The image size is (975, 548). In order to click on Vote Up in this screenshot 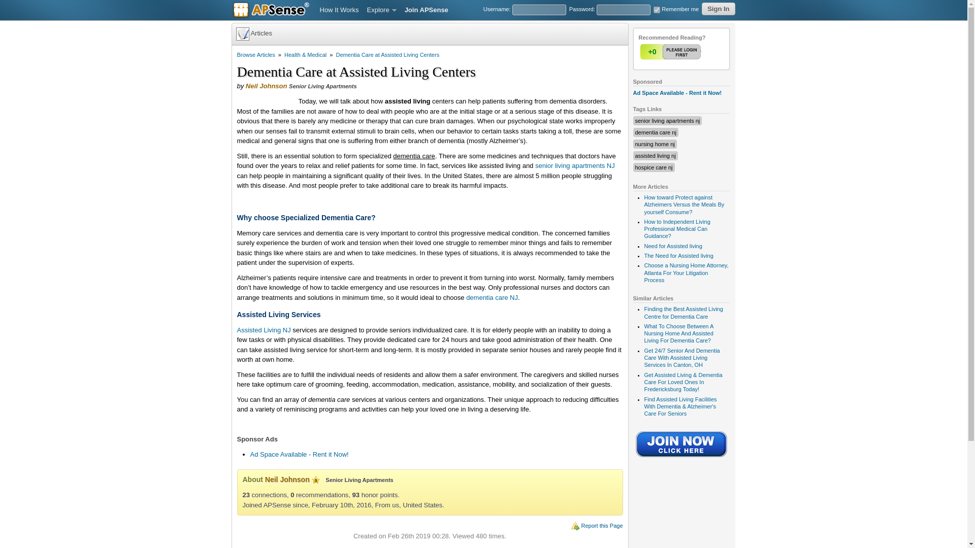, I will do `click(671, 52)`.